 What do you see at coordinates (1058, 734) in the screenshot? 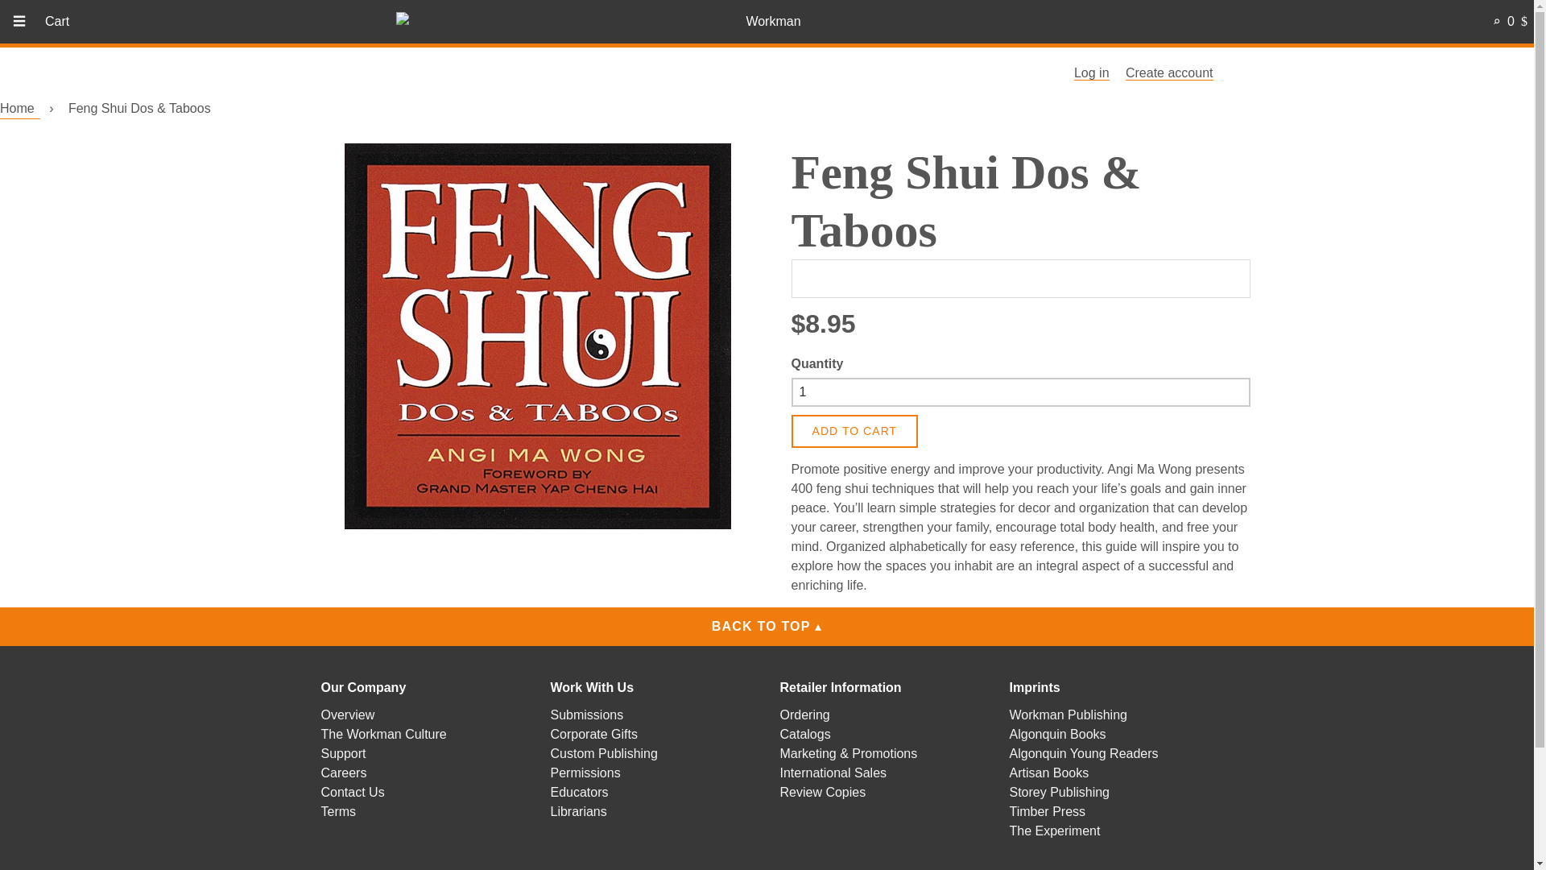
I see `Algonquin Books` at bounding box center [1058, 734].